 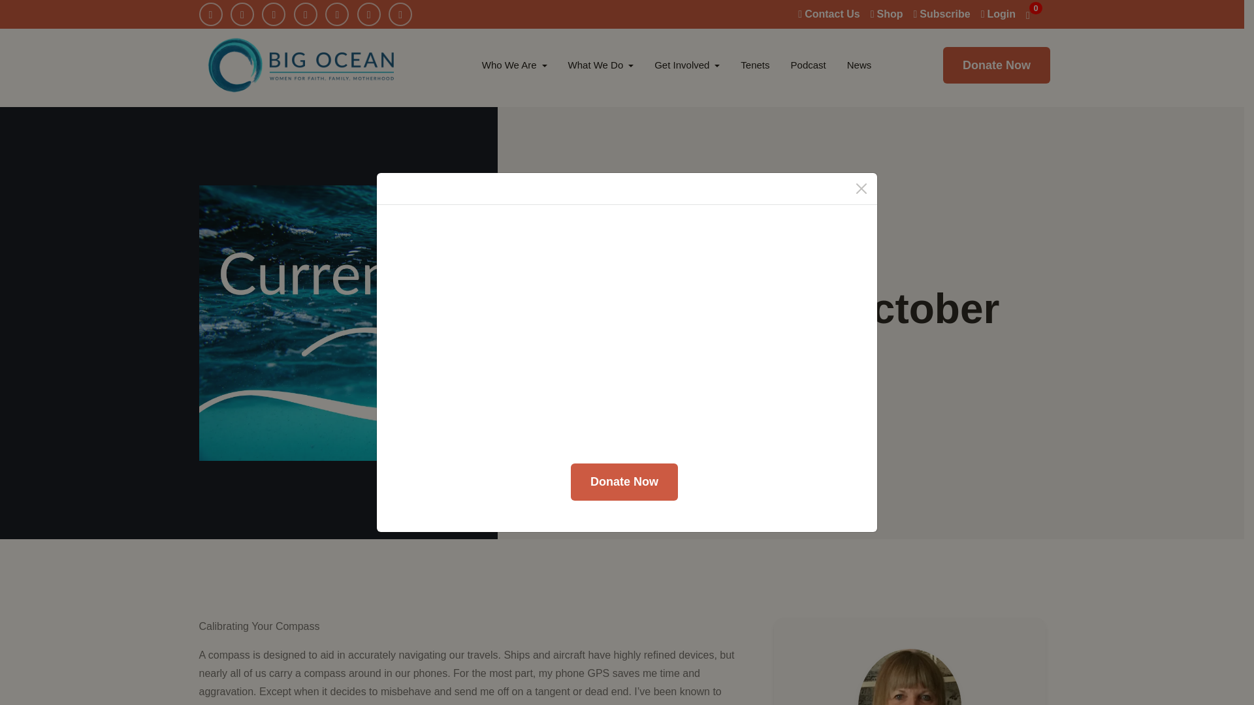 What do you see at coordinates (1035, 14) in the screenshot?
I see `View your shopping cart` at bounding box center [1035, 14].